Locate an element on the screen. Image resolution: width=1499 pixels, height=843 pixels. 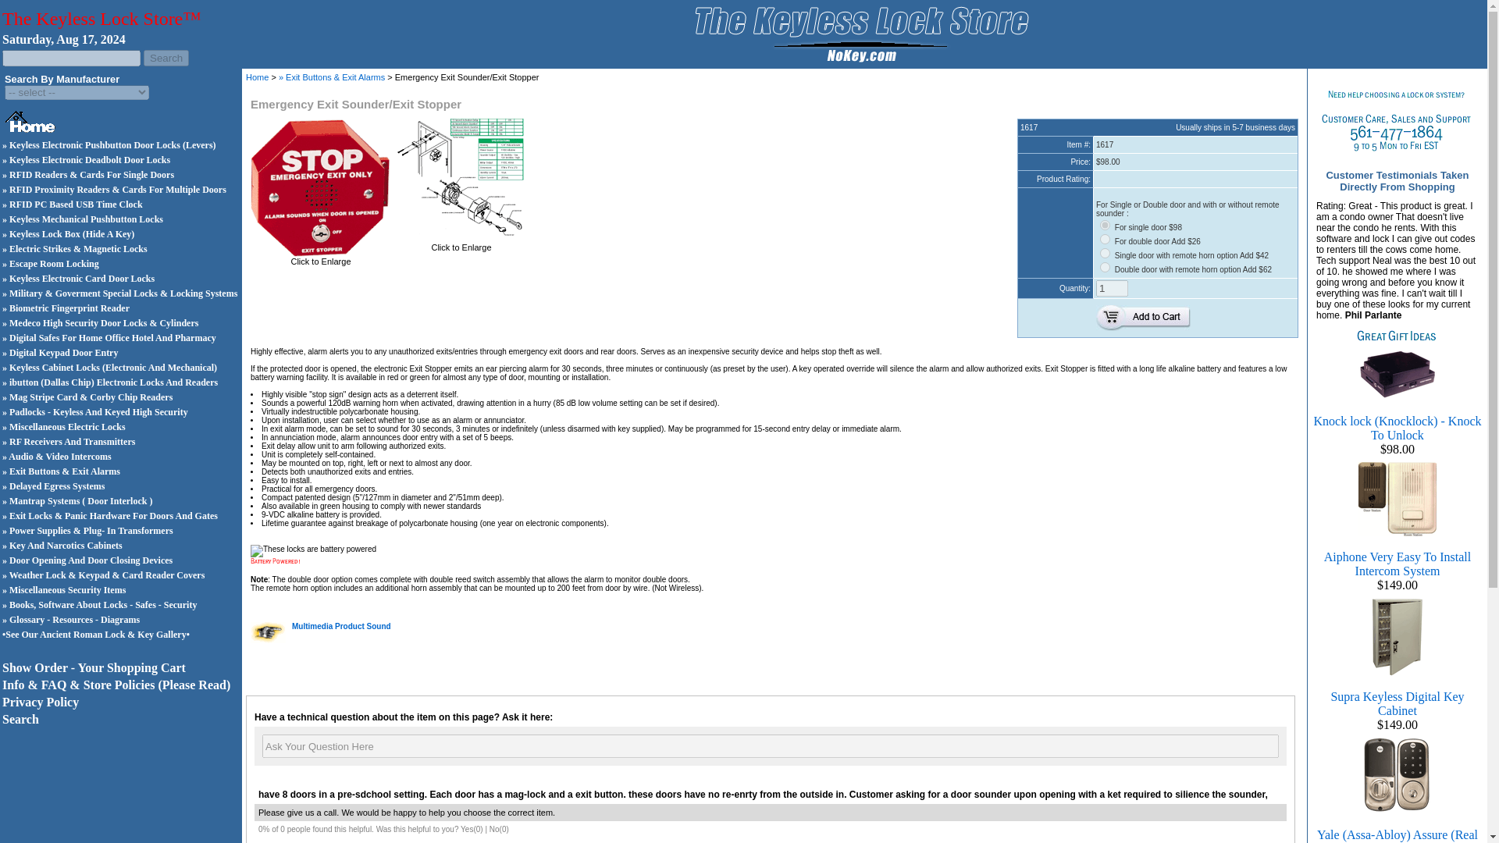
Ask Your Question Here is located at coordinates (770, 745).